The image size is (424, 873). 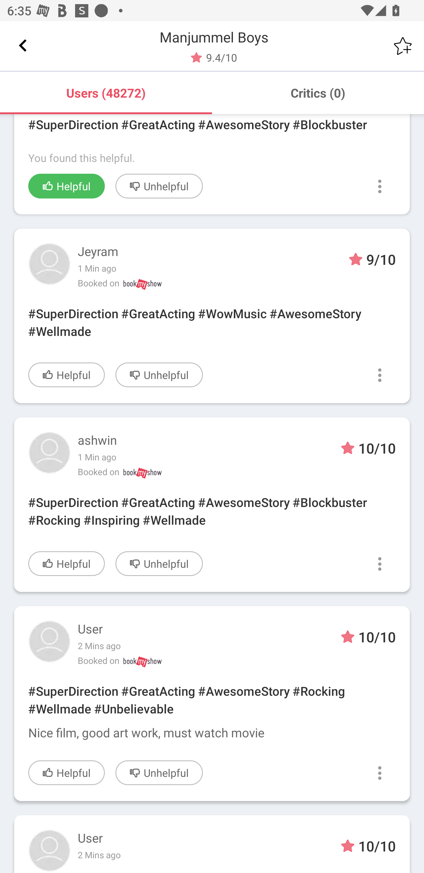 What do you see at coordinates (67, 563) in the screenshot?
I see `Helpful` at bounding box center [67, 563].